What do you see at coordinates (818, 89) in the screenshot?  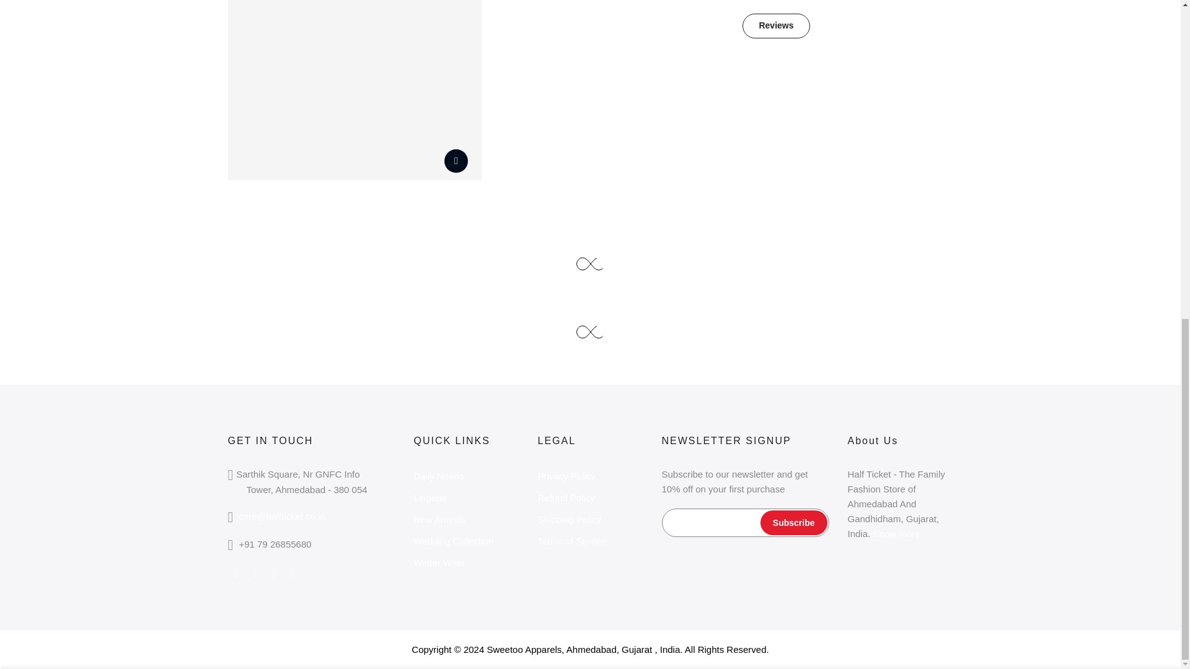 I see `1` at bounding box center [818, 89].